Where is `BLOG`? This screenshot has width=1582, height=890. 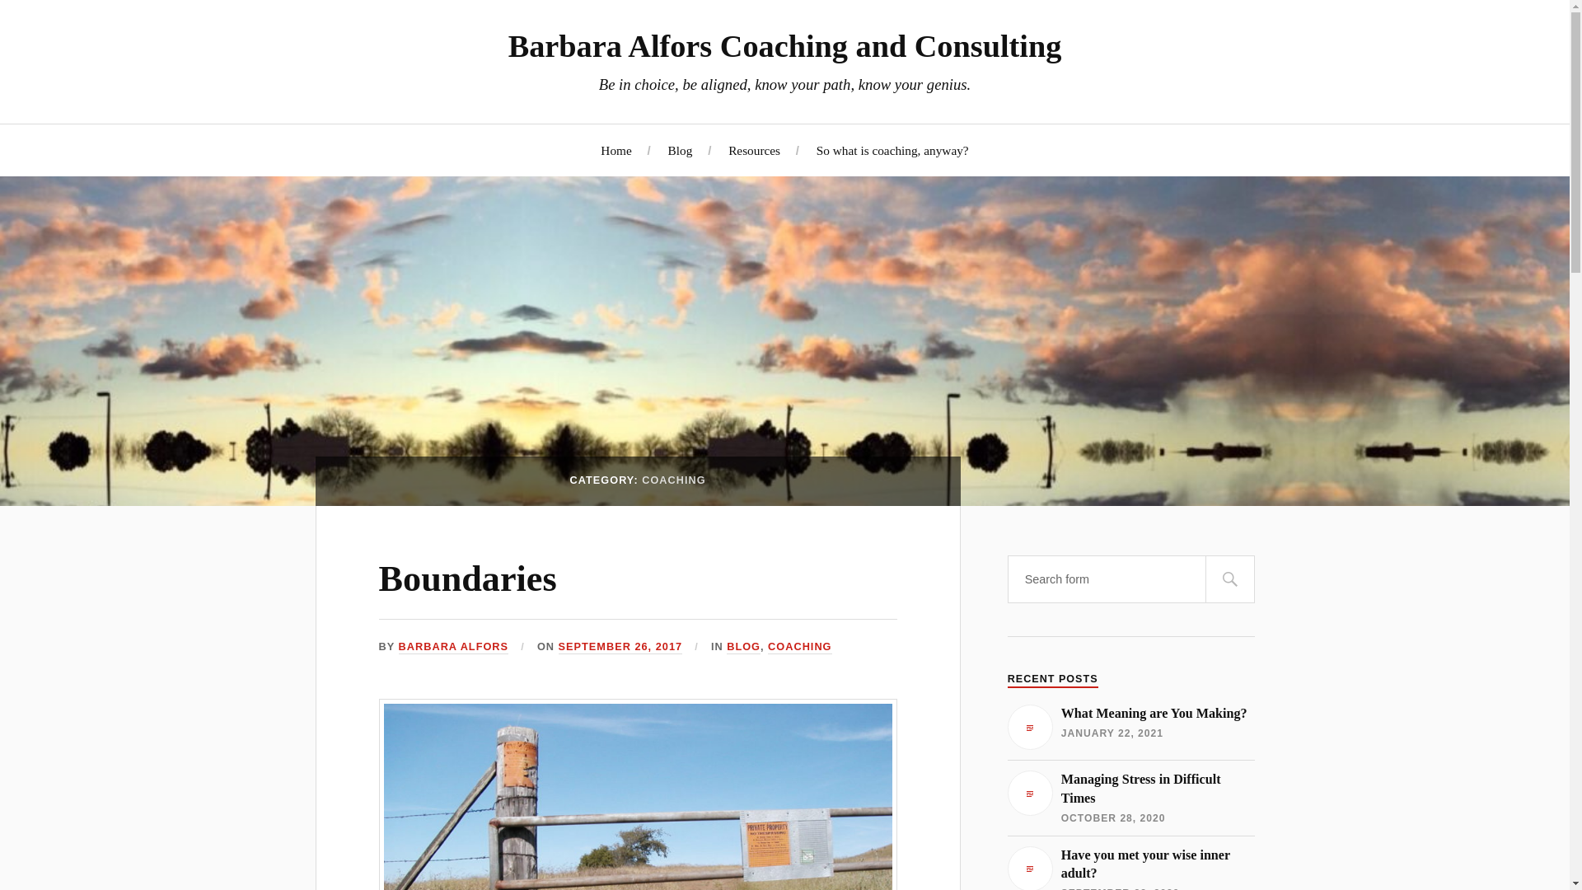 BLOG is located at coordinates (799, 646).